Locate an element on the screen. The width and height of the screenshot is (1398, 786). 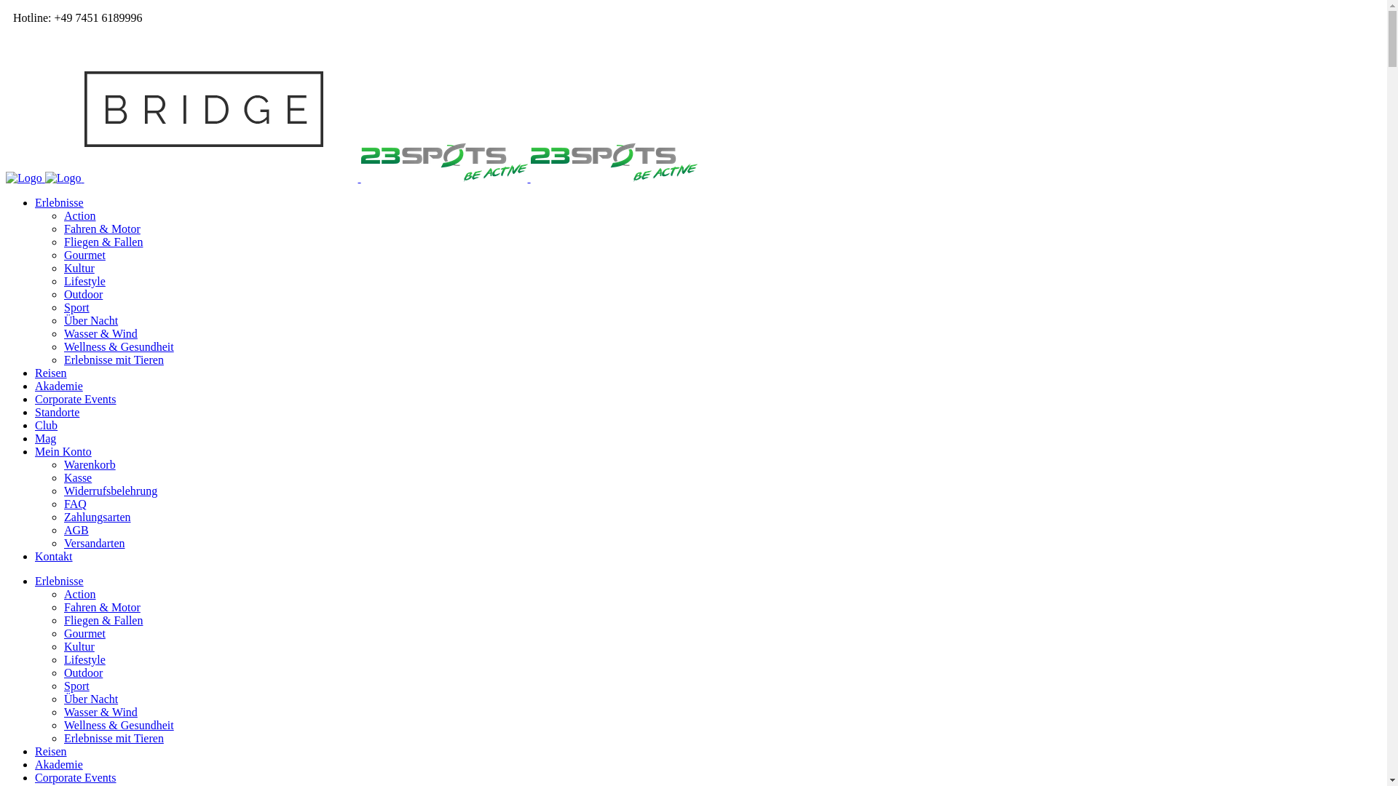
AGB is located at coordinates (76, 530).